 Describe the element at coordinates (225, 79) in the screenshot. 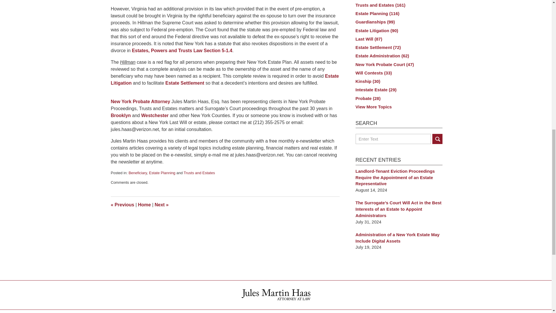

I see `Estate Litigation` at that location.